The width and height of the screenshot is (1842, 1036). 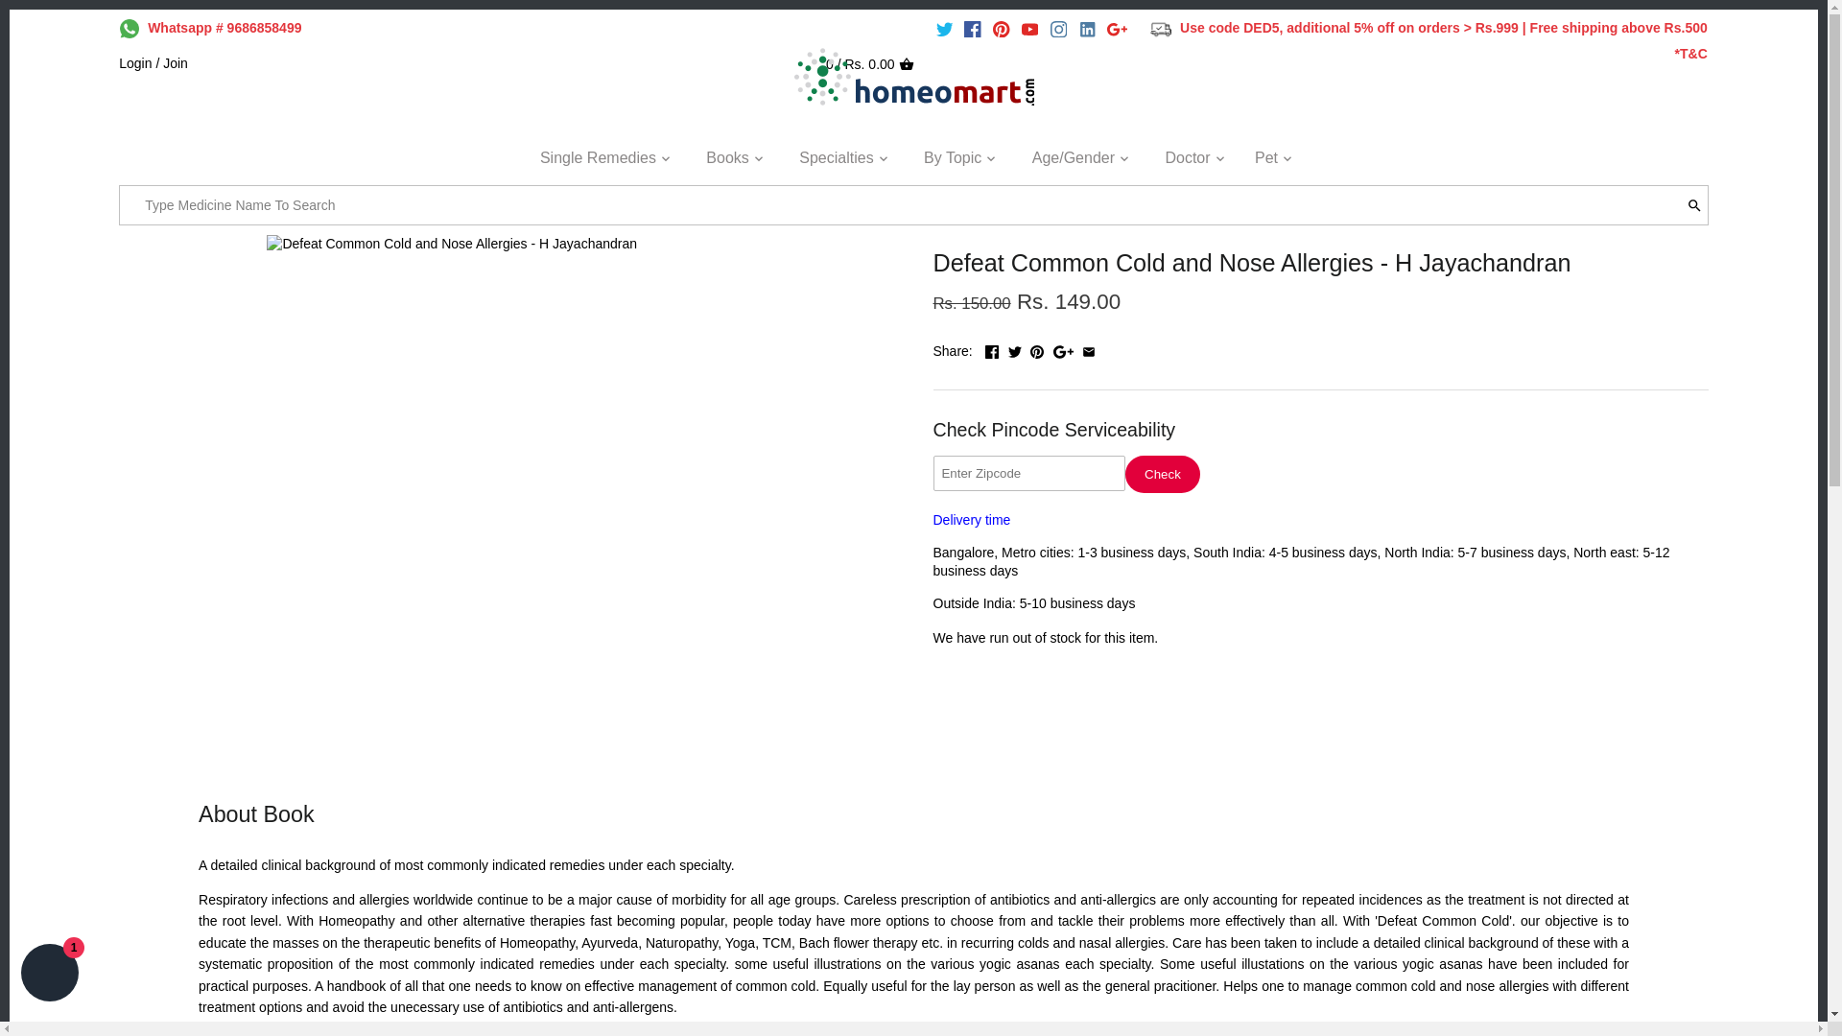 What do you see at coordinates (1030, 29) in the screenshot?
I see `Youtube` at bounding box center [1030, 29].